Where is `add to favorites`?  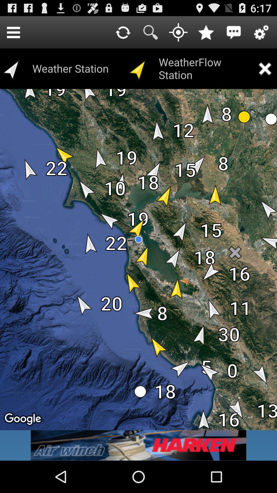 add to favorites is located at coordinates (206, 32).